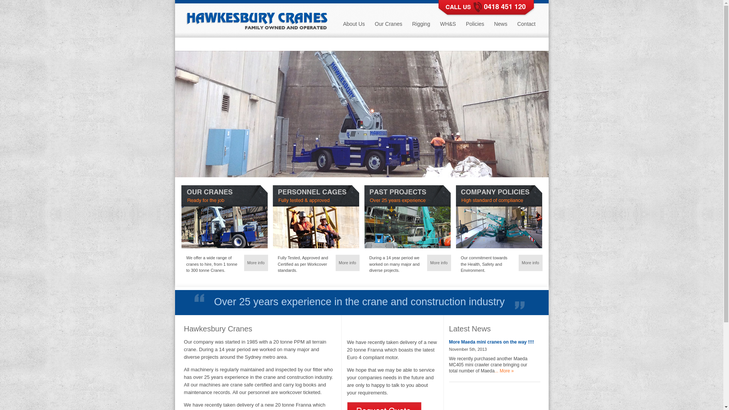 The width and height of the screenshot is (729, 410). I want to click on More info, so click(256, 263).